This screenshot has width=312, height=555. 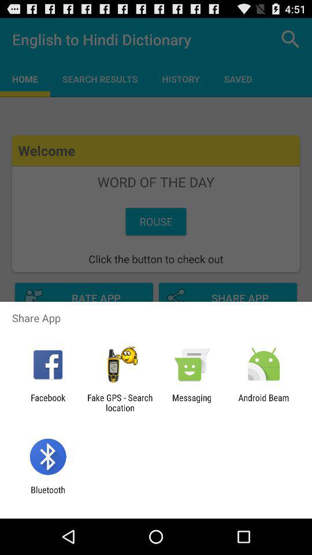 What do you see at coordinates (120, 402) in the screenshot?
I see `turn on the item next to the messaging item` at bounding box center [120, 402].